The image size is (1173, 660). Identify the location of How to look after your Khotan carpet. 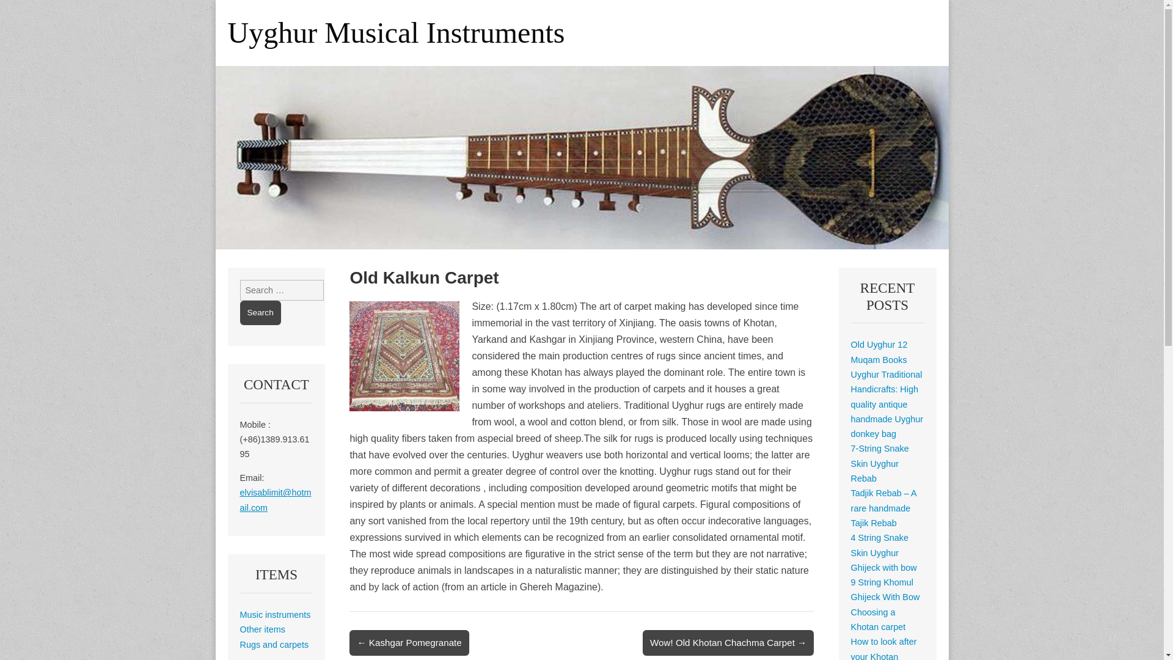
(884, 648).